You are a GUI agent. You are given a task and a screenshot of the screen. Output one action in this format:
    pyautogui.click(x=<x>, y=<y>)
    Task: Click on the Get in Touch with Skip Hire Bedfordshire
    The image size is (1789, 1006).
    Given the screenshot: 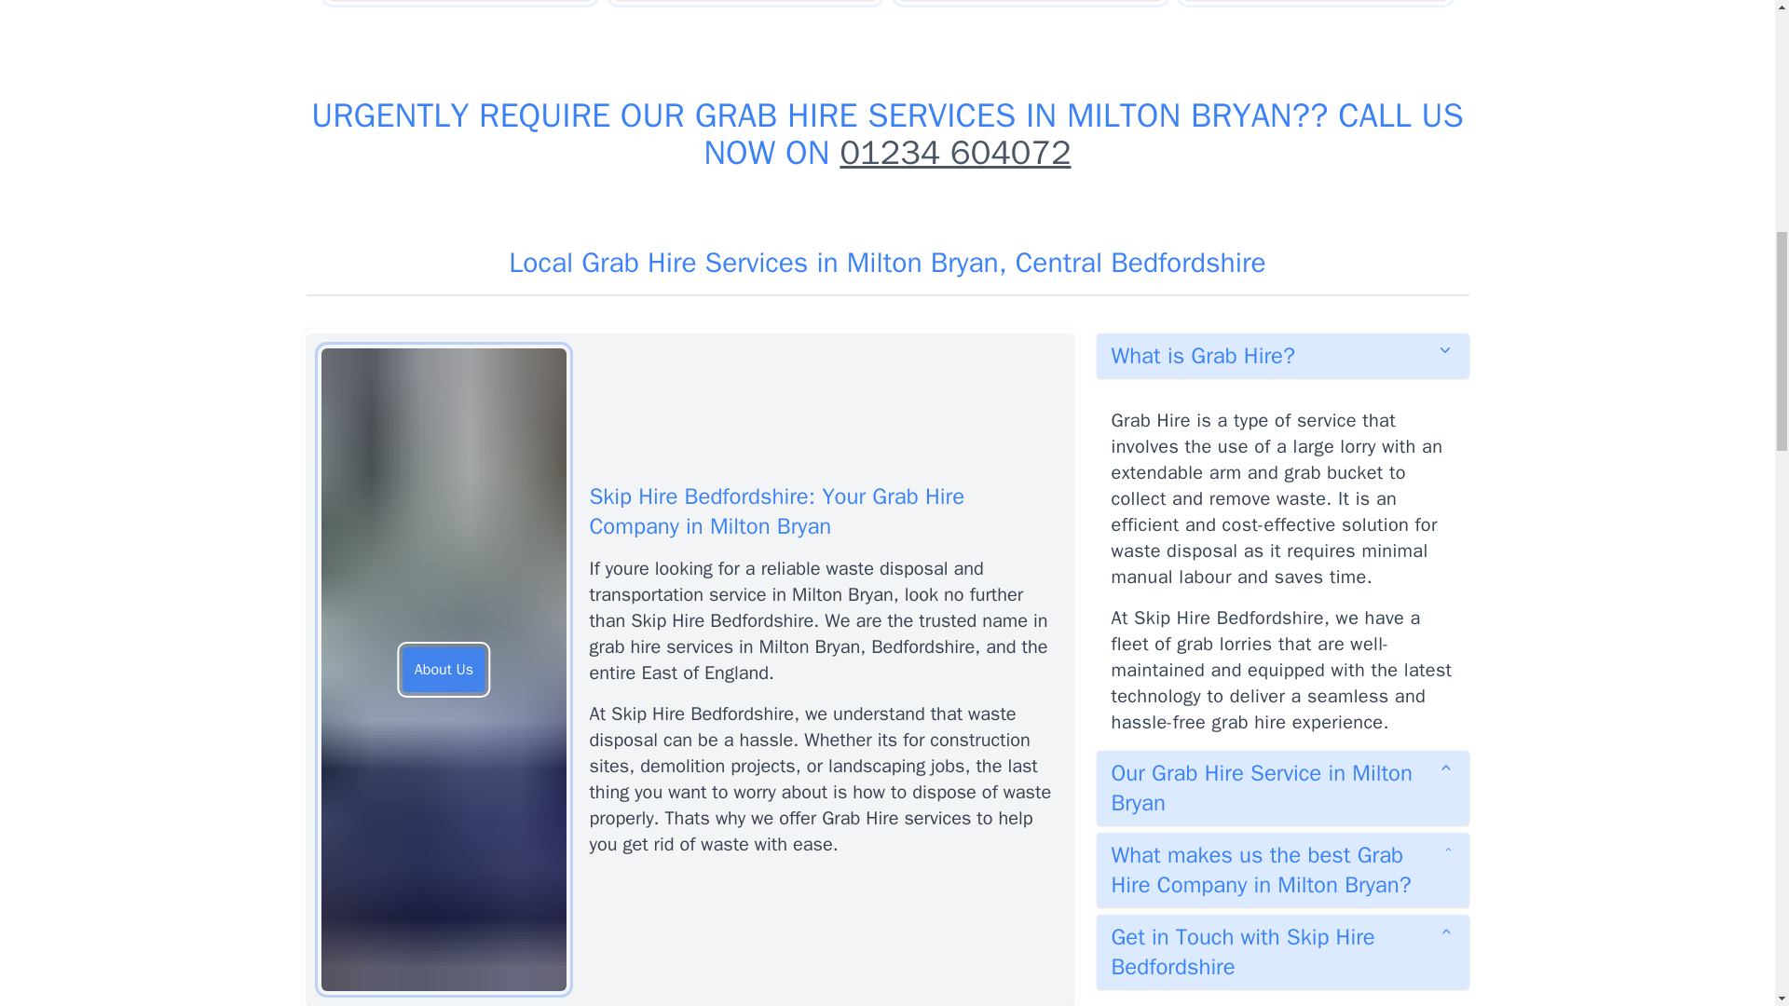 What is the action you would take?
    pyautogui.click(x=1282, y=951)
    